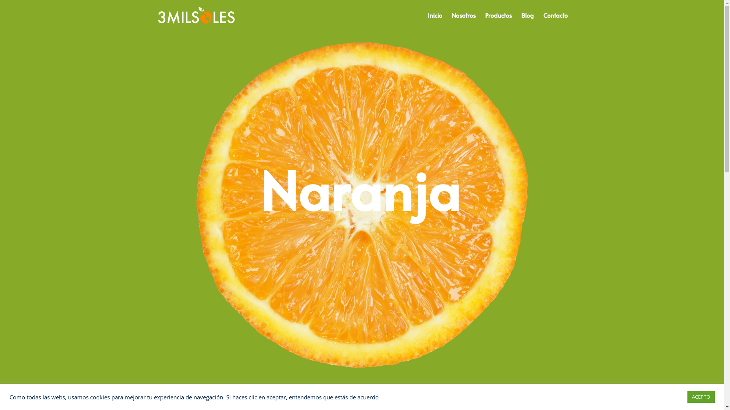  What do you see at coordinates (498, 21) in the screenshot?
I see `Productos` at bounding box center [498, 21].